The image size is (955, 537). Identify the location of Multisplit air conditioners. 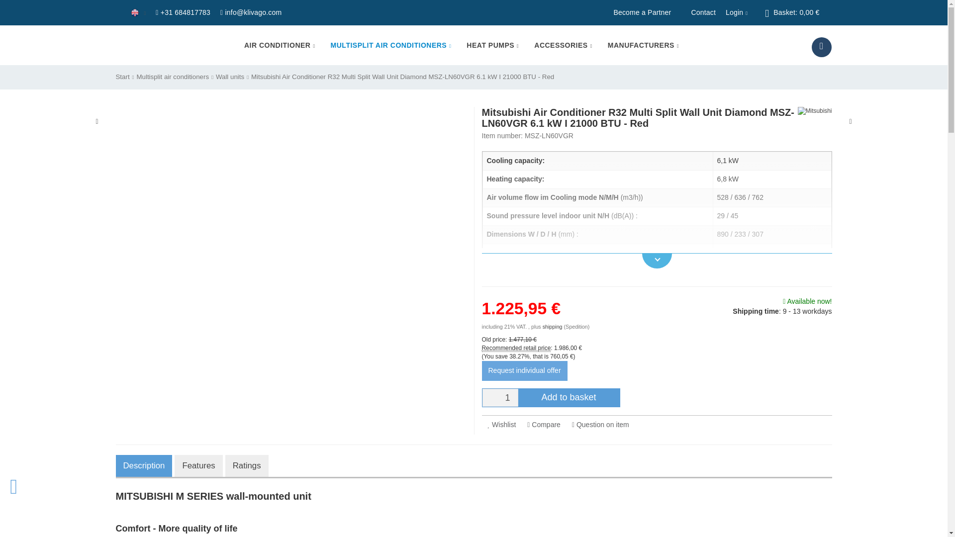
(173, 77).